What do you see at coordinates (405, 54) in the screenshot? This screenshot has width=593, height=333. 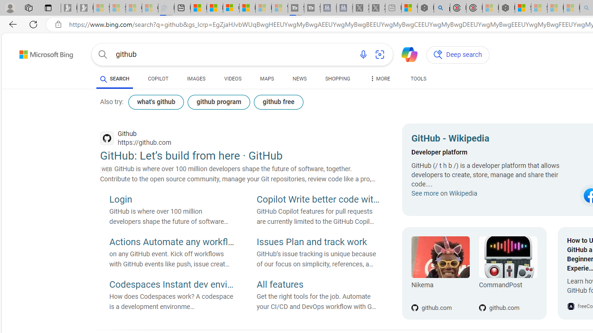 I see `Chat` at bounding box center [405, 54].